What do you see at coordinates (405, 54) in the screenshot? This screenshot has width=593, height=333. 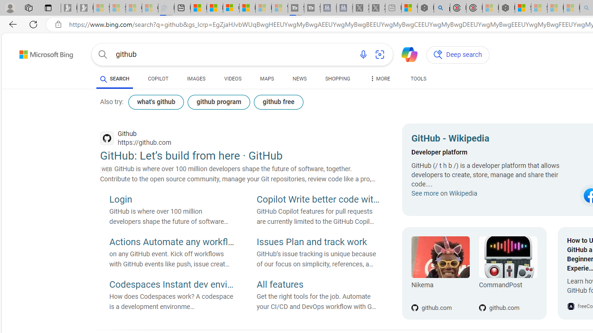 I see `Chat` at bounding box center [405, 54].